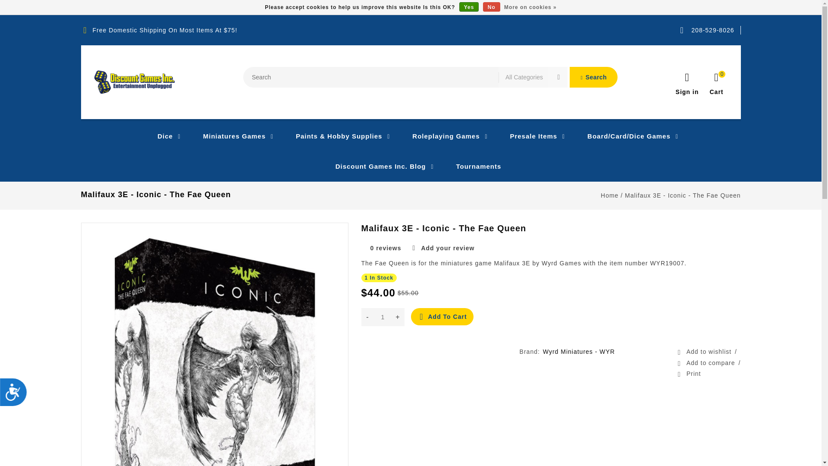 The height and width of the screenshot is (466, 828). What do you see at coordinates (135, 82) in the screenshot?
I see `Discount Games Inc` at bounding box center [135, 82].